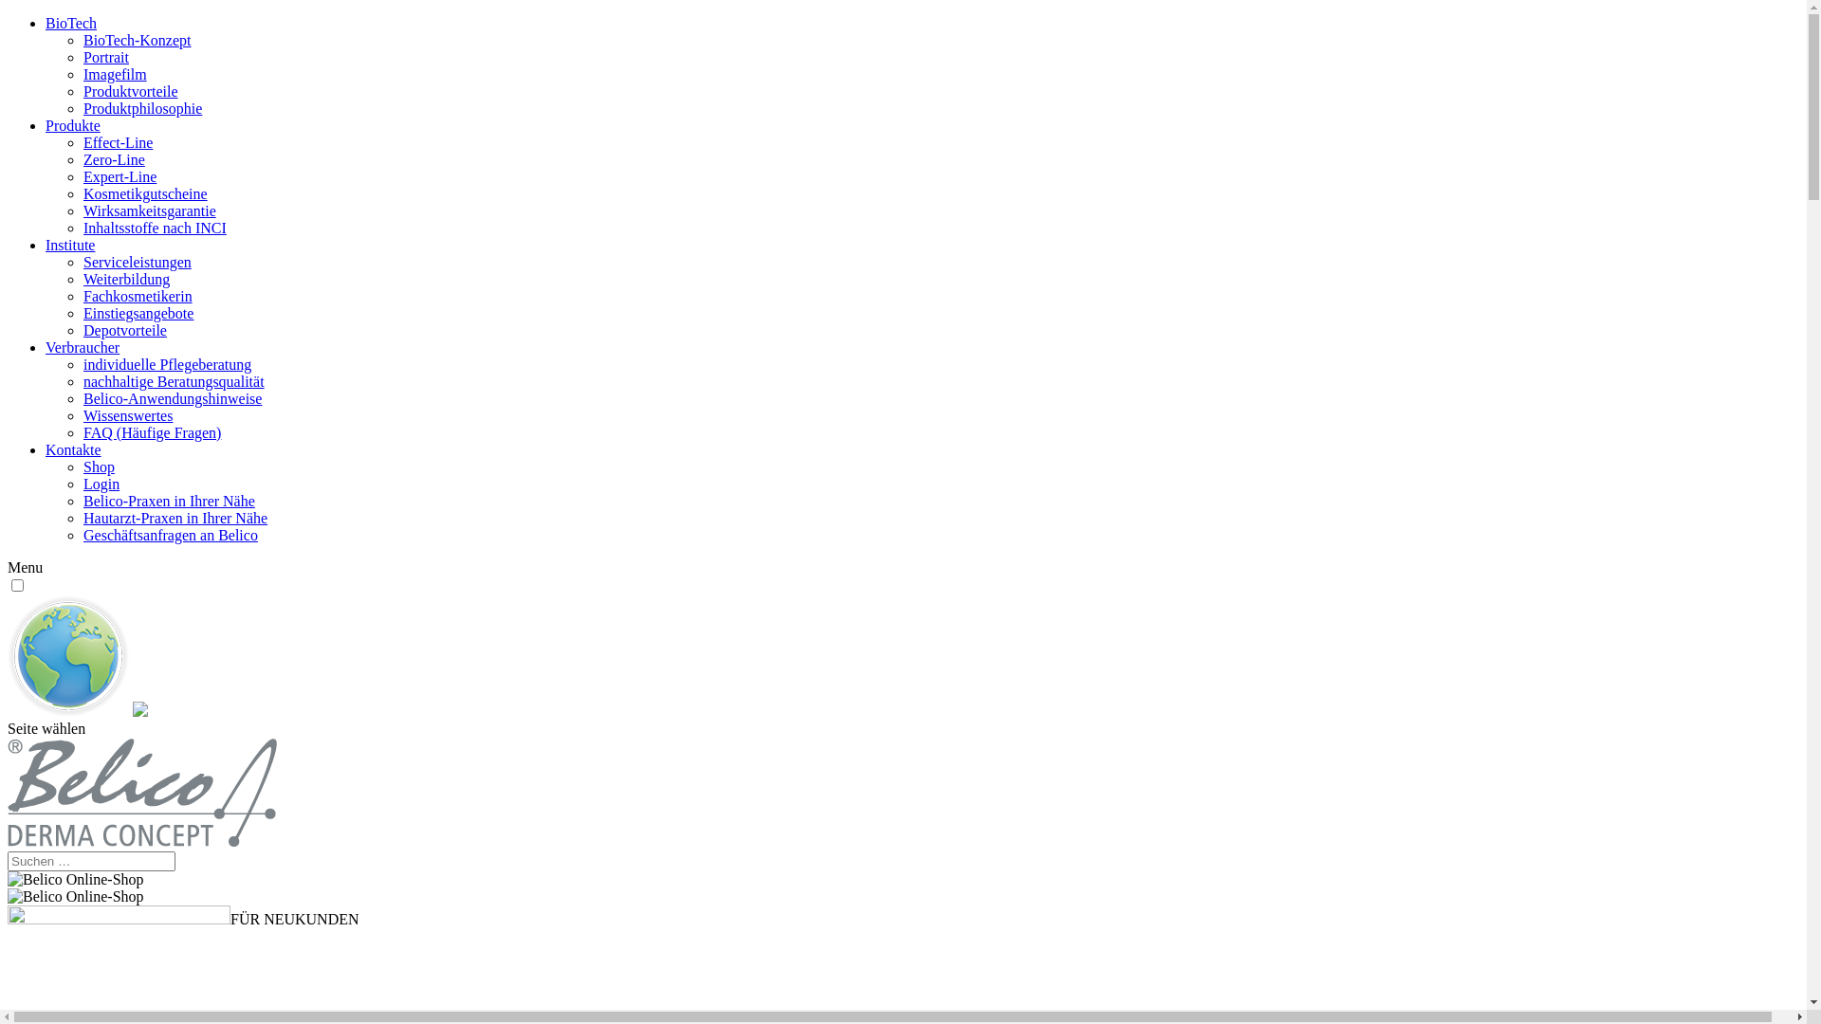  I want to click on Einstiegsangebote, so click(138, 313).